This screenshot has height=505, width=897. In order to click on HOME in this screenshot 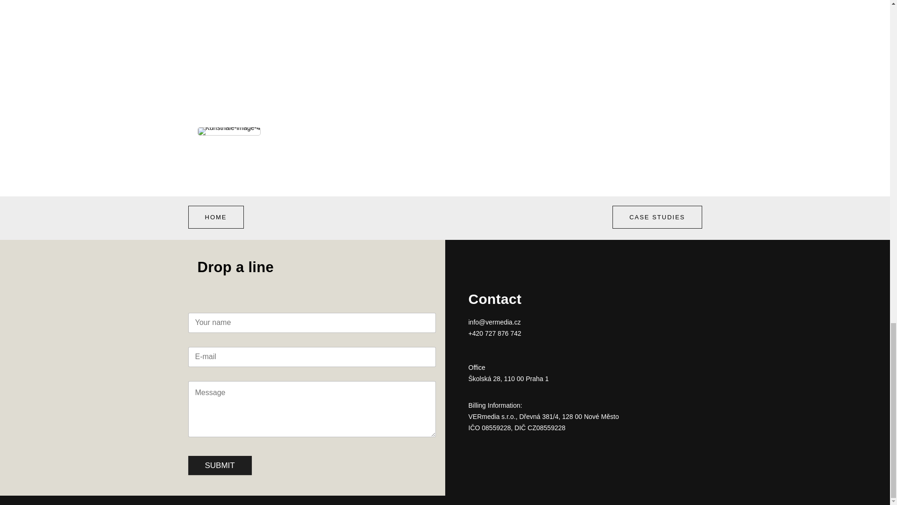, I will do `click(215, 217)`.